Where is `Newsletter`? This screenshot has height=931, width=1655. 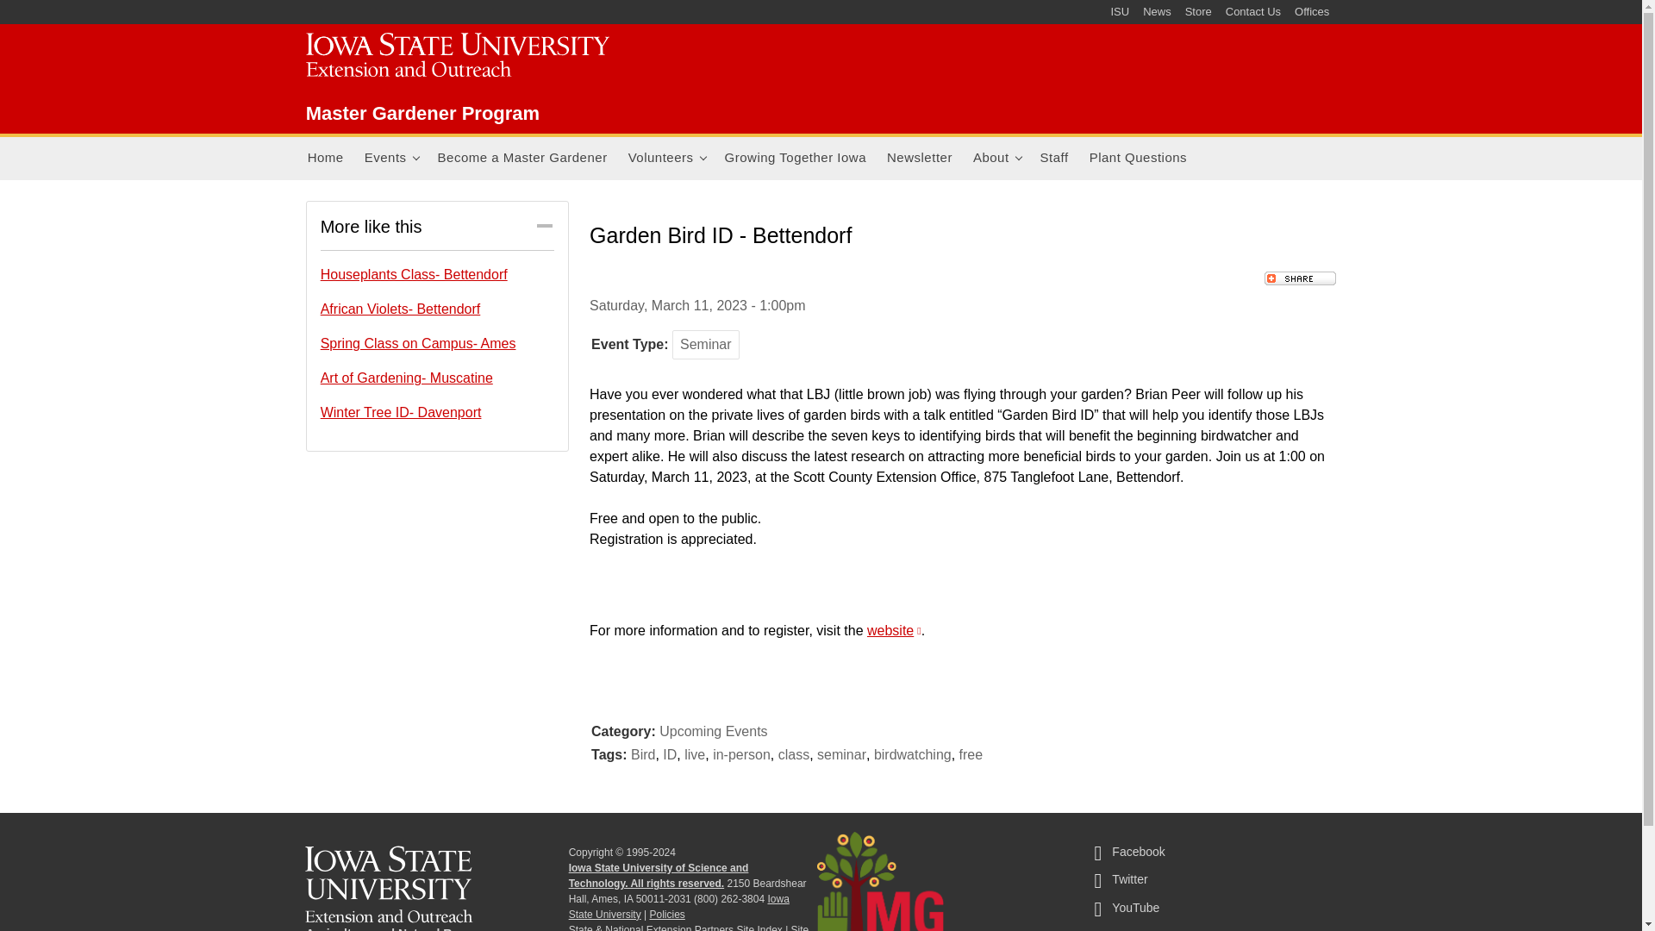
Newsletter is located at coordinates (920, 159).